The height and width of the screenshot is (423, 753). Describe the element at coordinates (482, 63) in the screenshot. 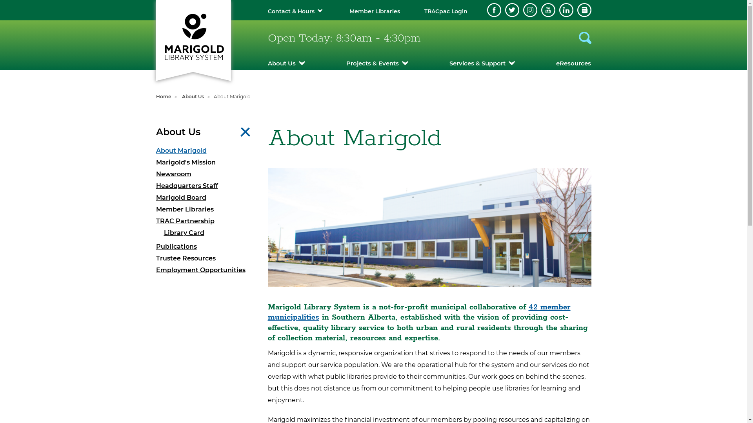

I see `Services & Support` at that location.